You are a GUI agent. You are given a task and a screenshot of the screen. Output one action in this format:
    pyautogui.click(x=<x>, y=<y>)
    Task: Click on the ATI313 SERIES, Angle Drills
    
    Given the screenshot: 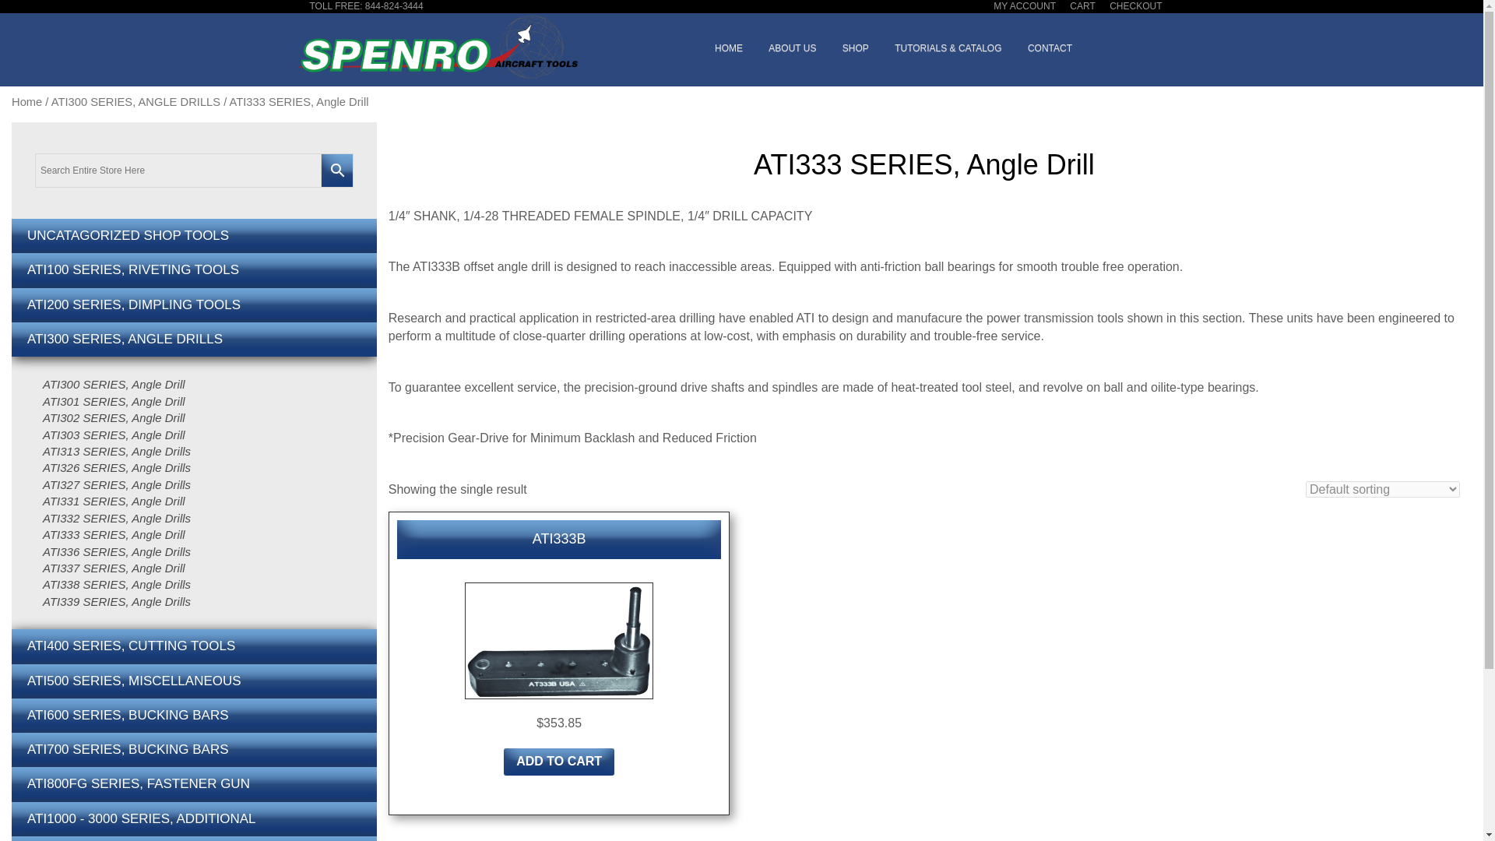 What is the action you would take?
    pyautogui.click(x=117, y=451)
    